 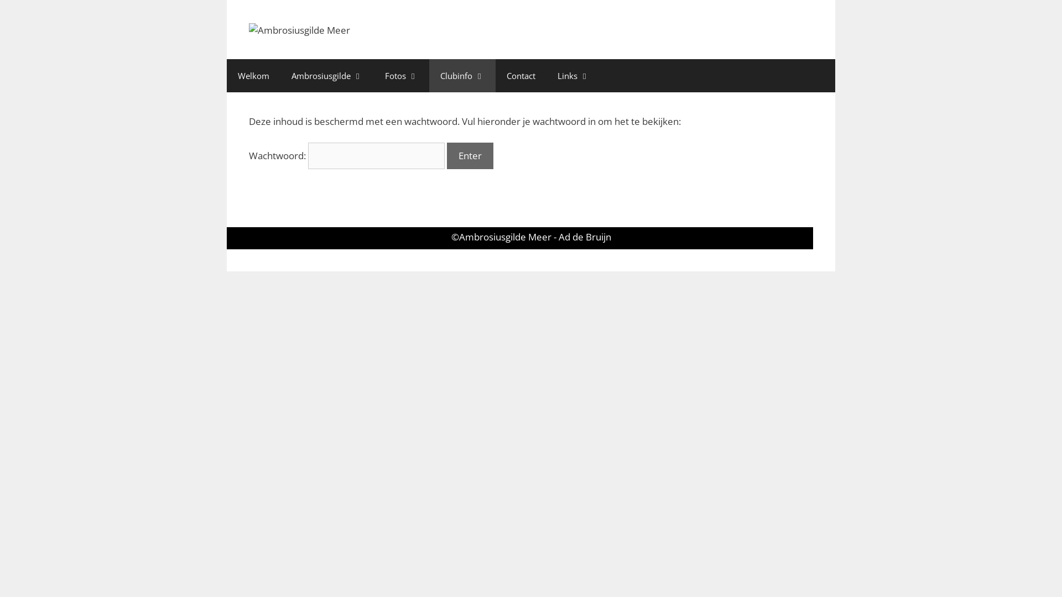 What do you see at coordinates (521, 76) in the screenshot?
I see `Contact` at bounding box center [521, 76].